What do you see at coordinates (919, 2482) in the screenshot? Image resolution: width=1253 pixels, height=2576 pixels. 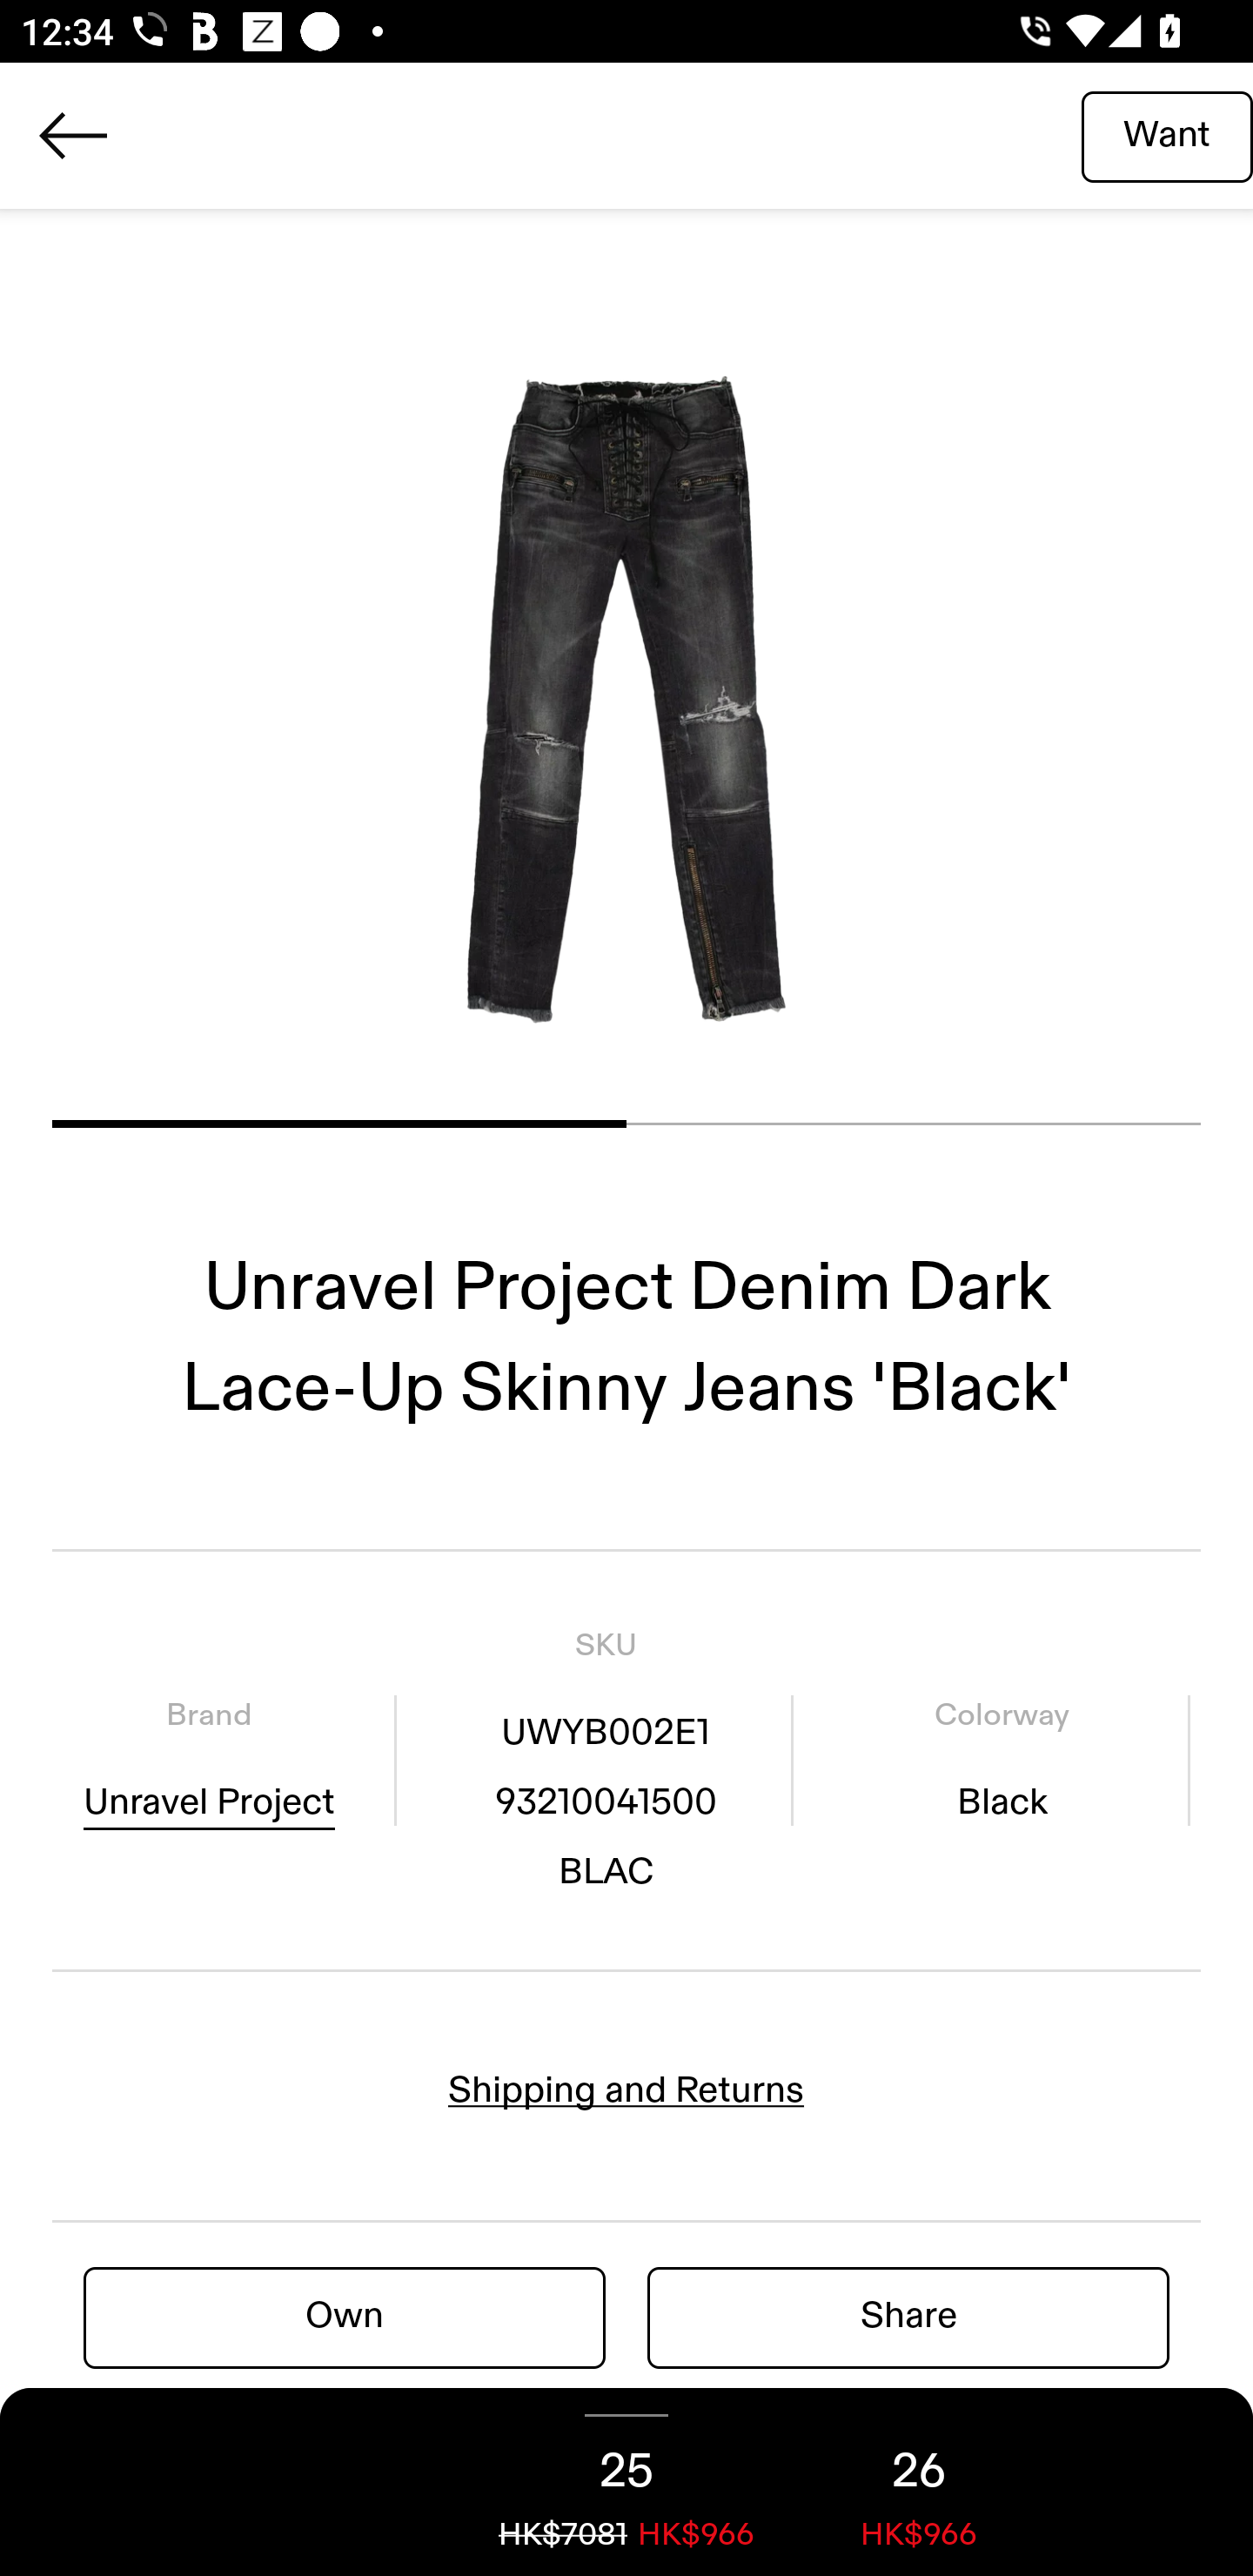 I see `26 HK$966` at bounding box center [919, 2482].